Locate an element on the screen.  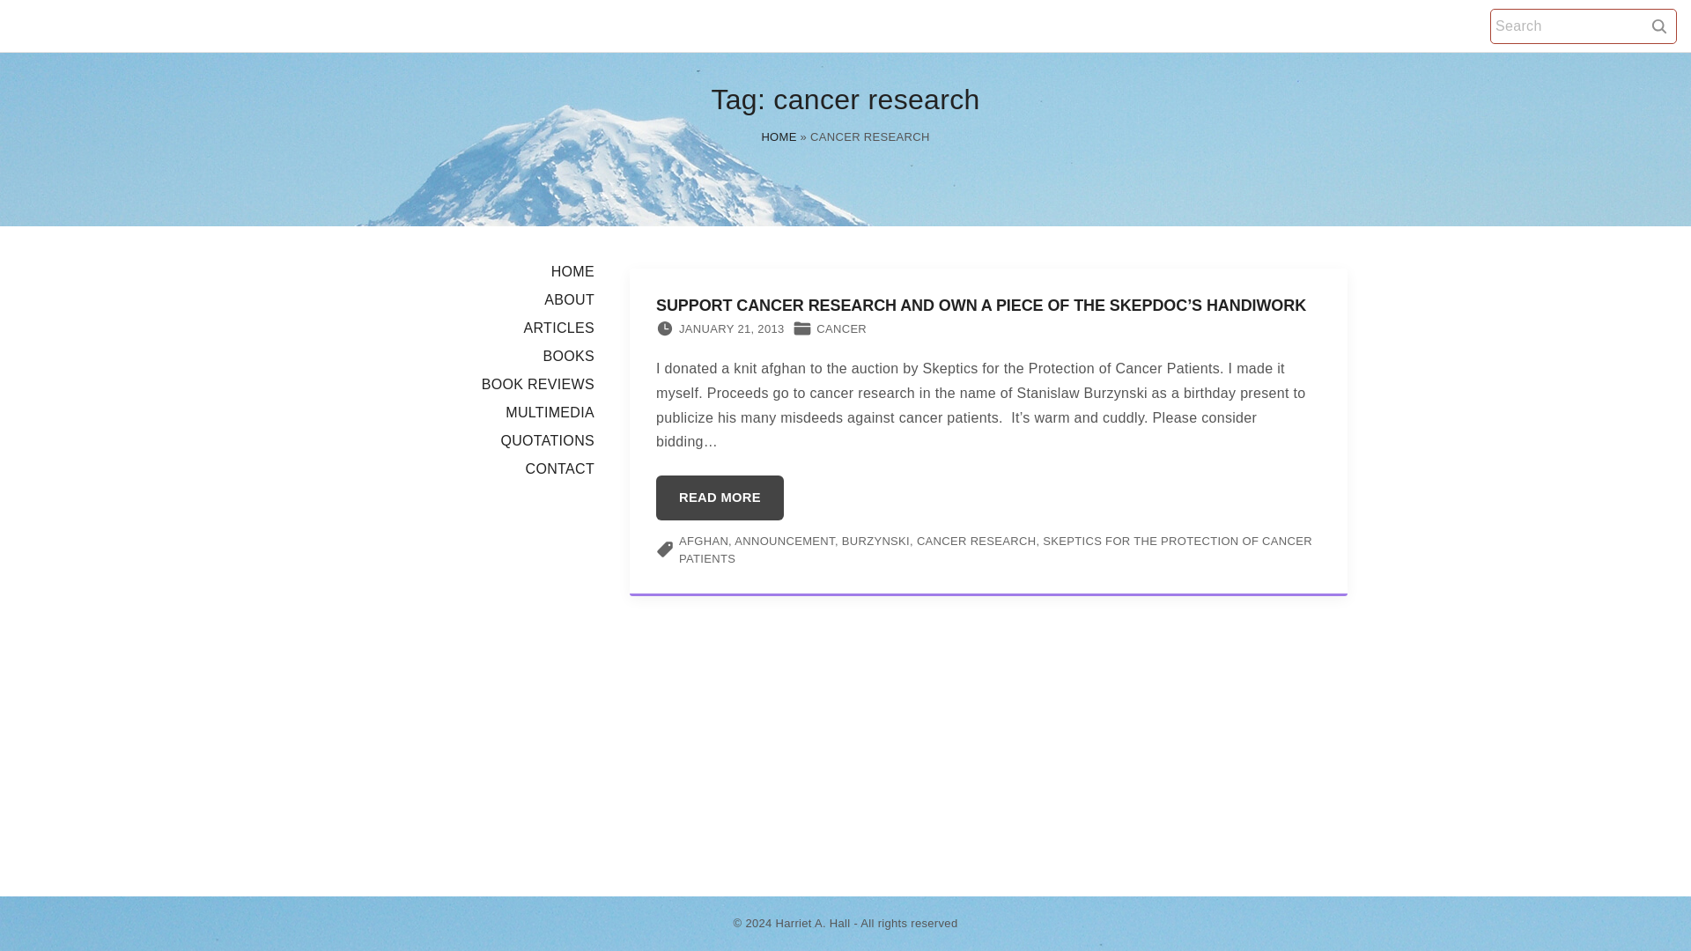
CONTACT is located at coordinates (560, 468).